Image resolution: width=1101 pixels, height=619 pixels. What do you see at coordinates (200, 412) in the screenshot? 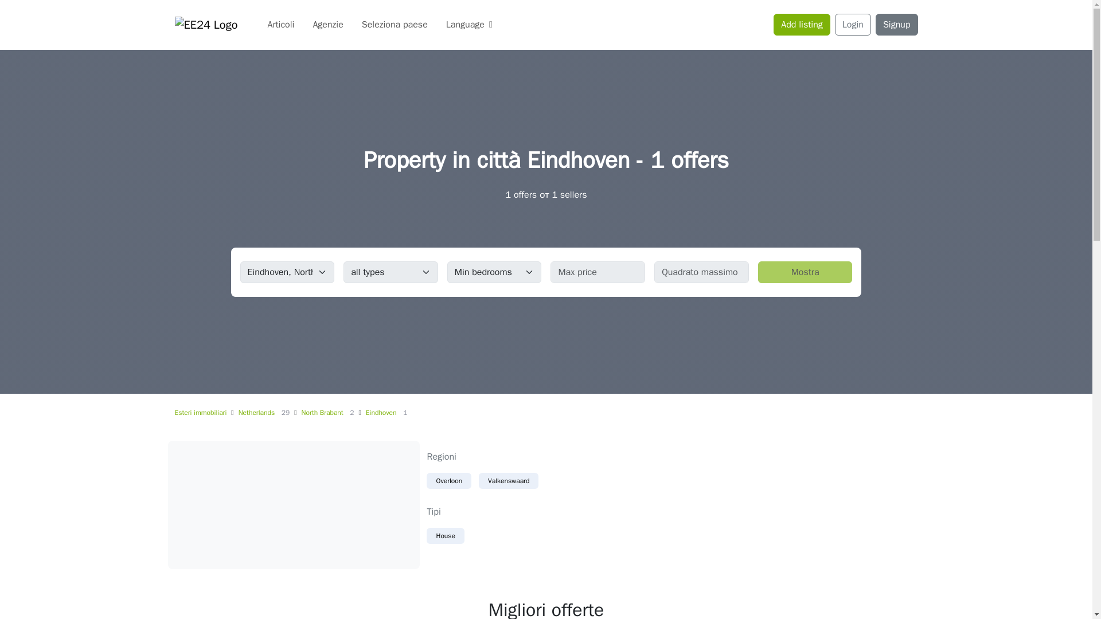
I see `Esteri immobiliari` at bounding box center [200, 412].